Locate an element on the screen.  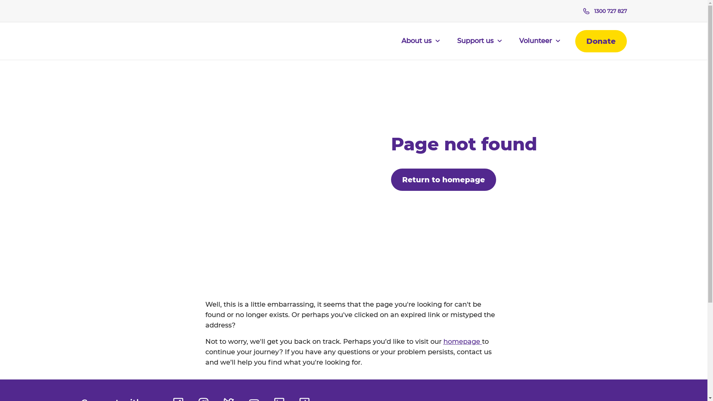
Careers at Starlight is located at coordinates (172, 164).